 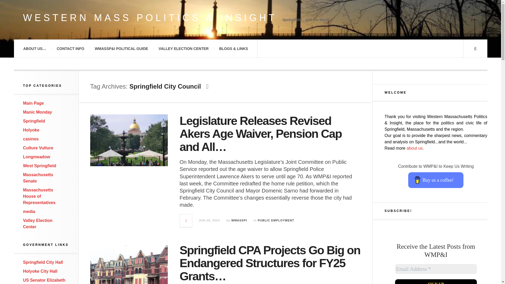 I want to click on US Senator Elizabeth Warren, so click(x=44, y=281).